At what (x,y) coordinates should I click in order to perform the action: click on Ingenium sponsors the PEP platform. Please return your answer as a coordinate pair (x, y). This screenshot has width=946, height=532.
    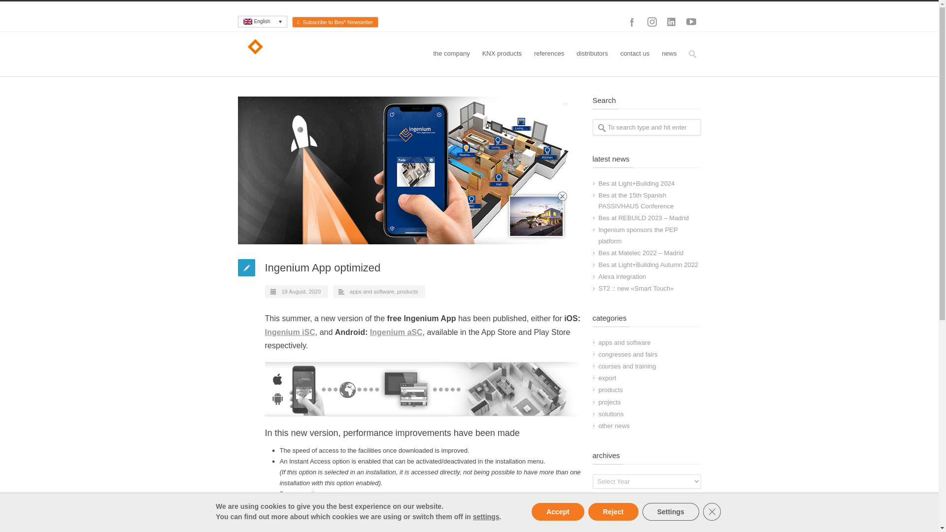
    Looking at the image, I should click on (638, 235).